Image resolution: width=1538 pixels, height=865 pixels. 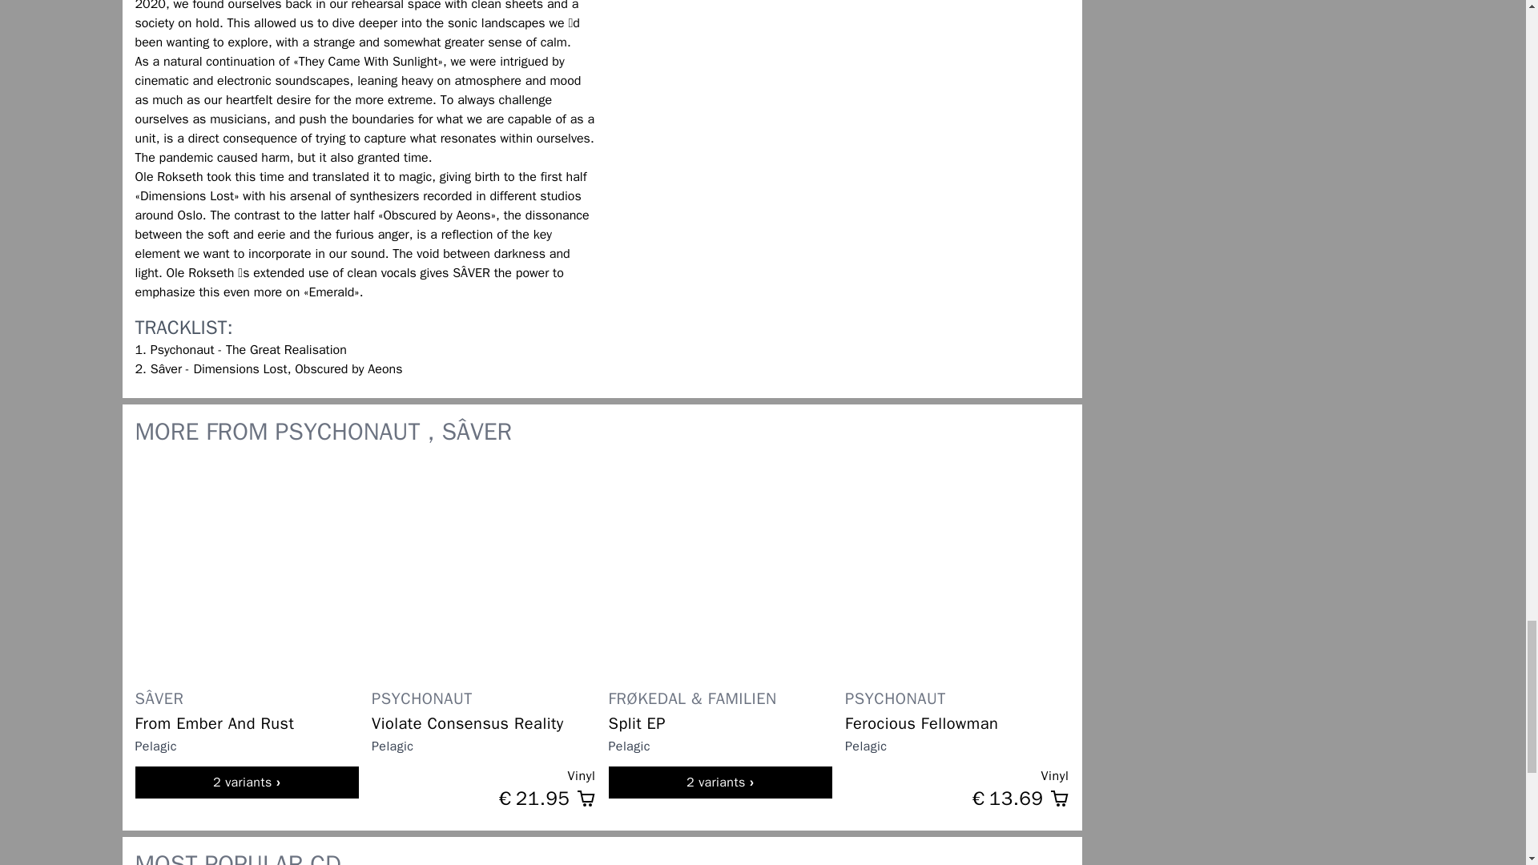 What do you see at coordinates (721, 723) in the screenshot?
I see `Split EP` at bounding box center [721, 723].